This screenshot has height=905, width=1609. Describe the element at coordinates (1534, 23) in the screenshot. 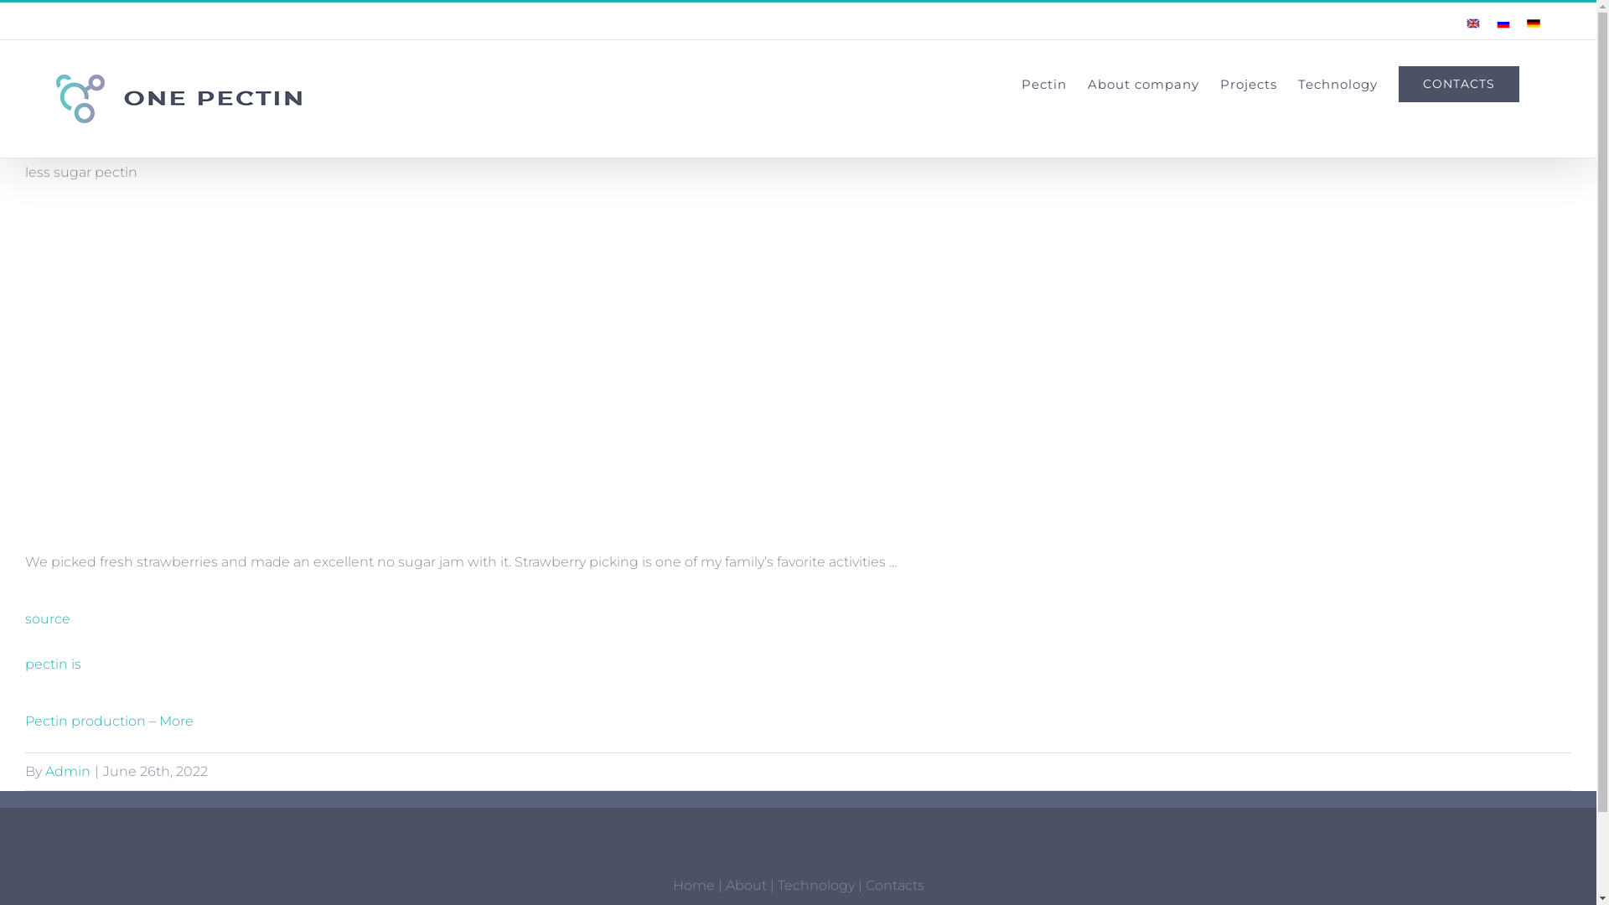

I see `German` at that location.